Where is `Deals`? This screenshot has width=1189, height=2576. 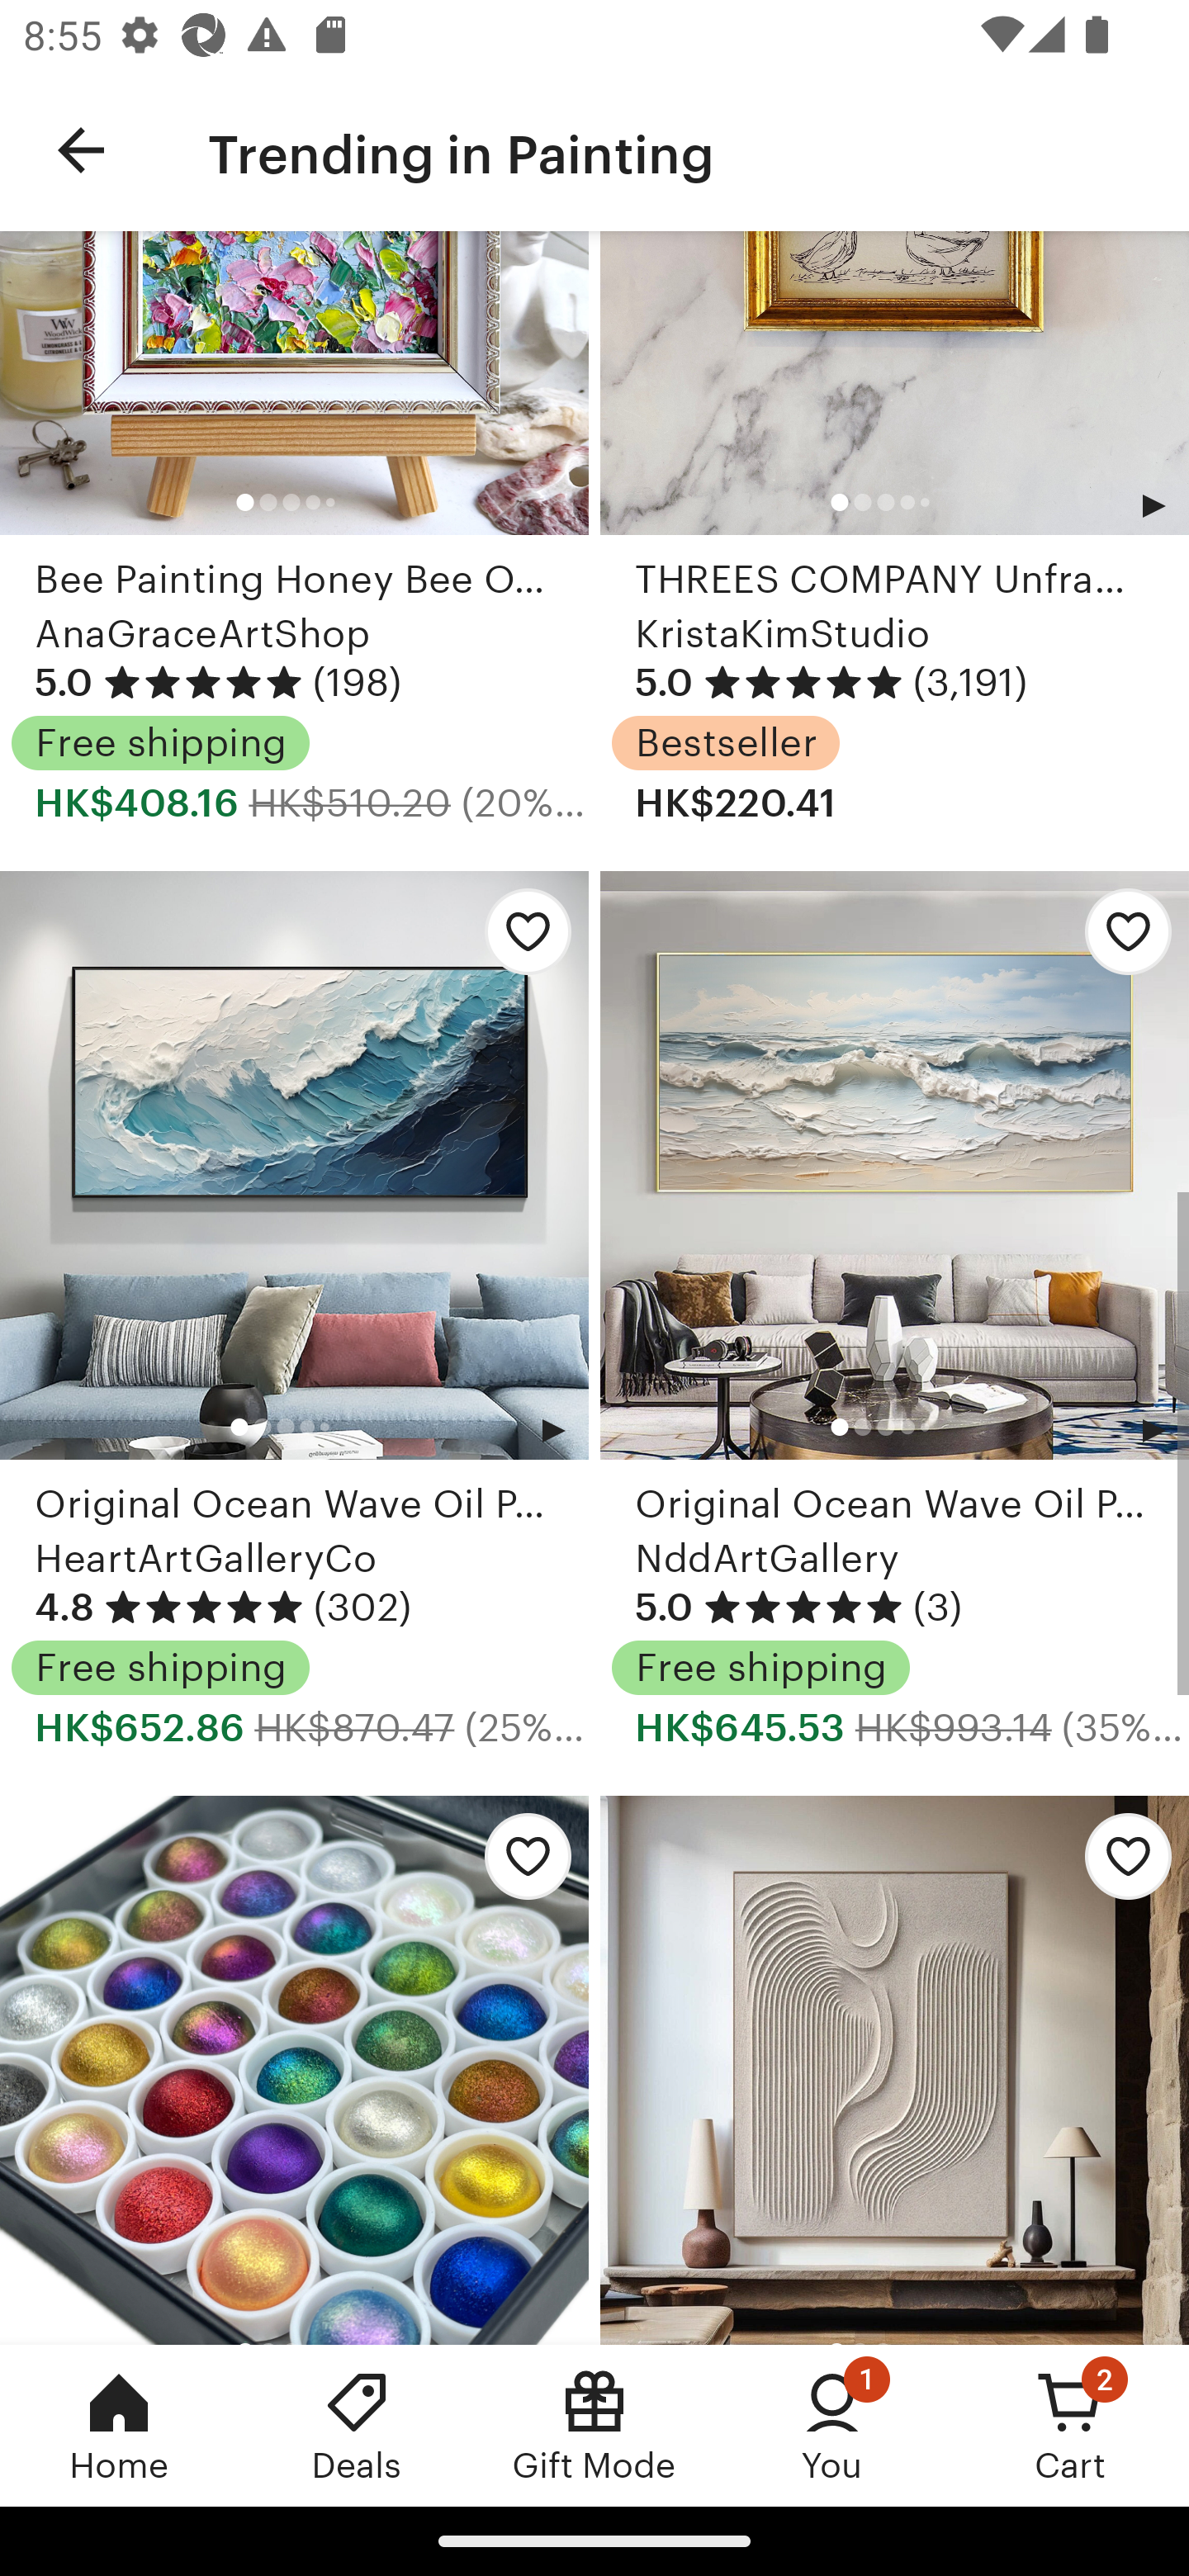
Deals is located at coordinates (357, 2425).